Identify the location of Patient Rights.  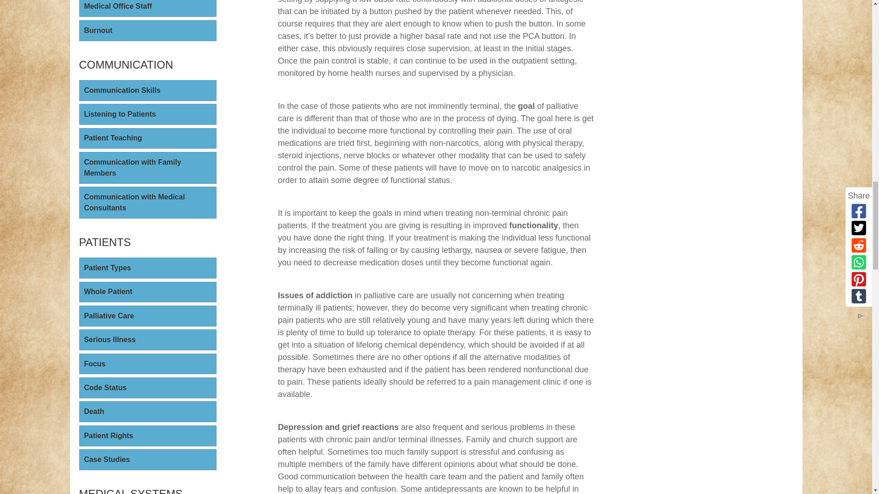
(147, 435).